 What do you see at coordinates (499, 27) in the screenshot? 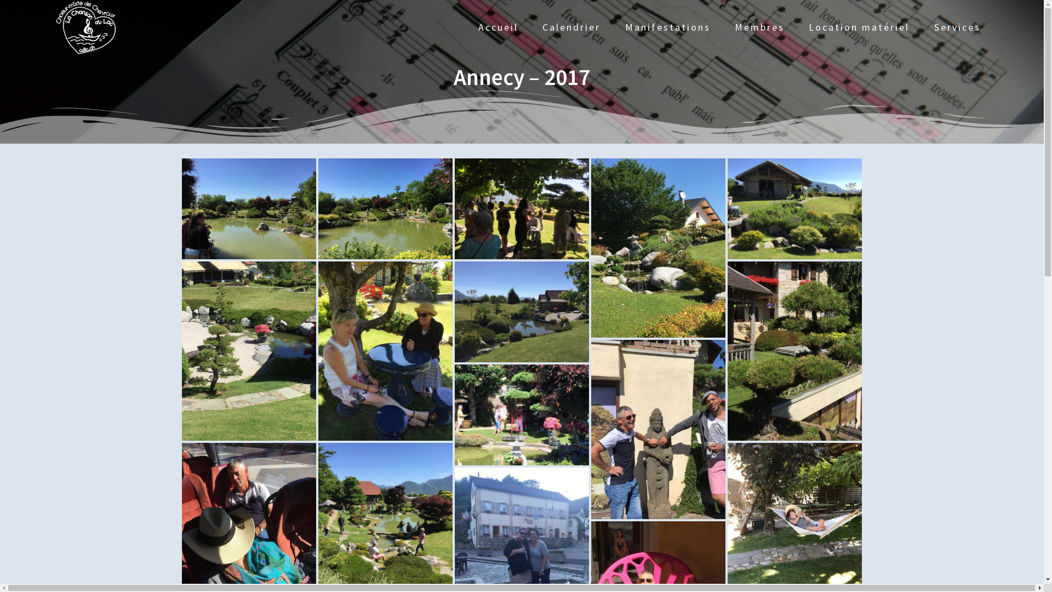
I see `Accueil` at bounding box center [499, 27].